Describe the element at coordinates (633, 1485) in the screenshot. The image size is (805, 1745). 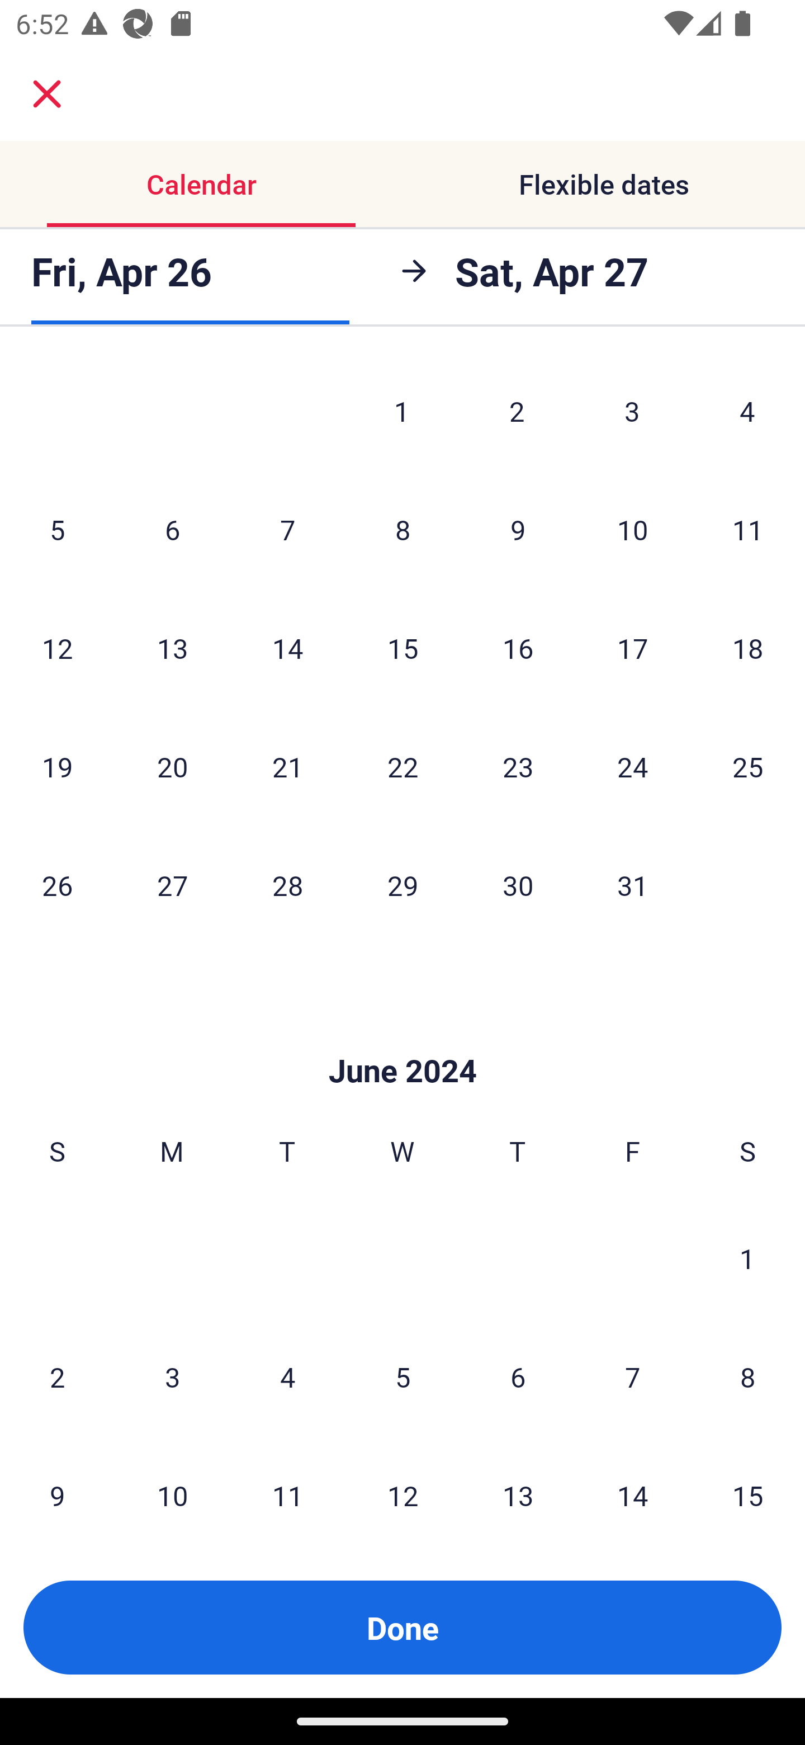
I see `14 Friday, June 14, 2024` at that location.